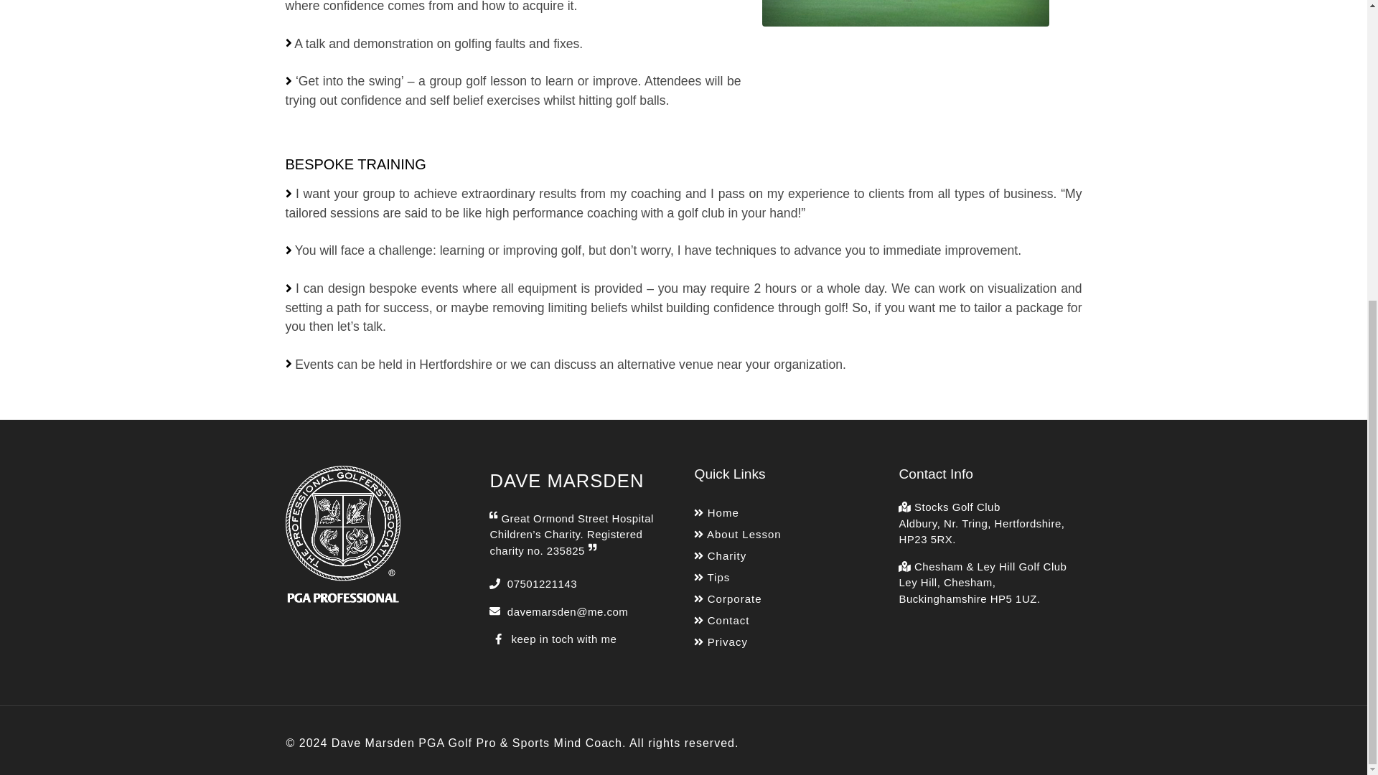 This screenshot has width=1378, height=775. Describe the element at coordinates (738, 643) in the screenshot. I see ` Privacy` at that location.